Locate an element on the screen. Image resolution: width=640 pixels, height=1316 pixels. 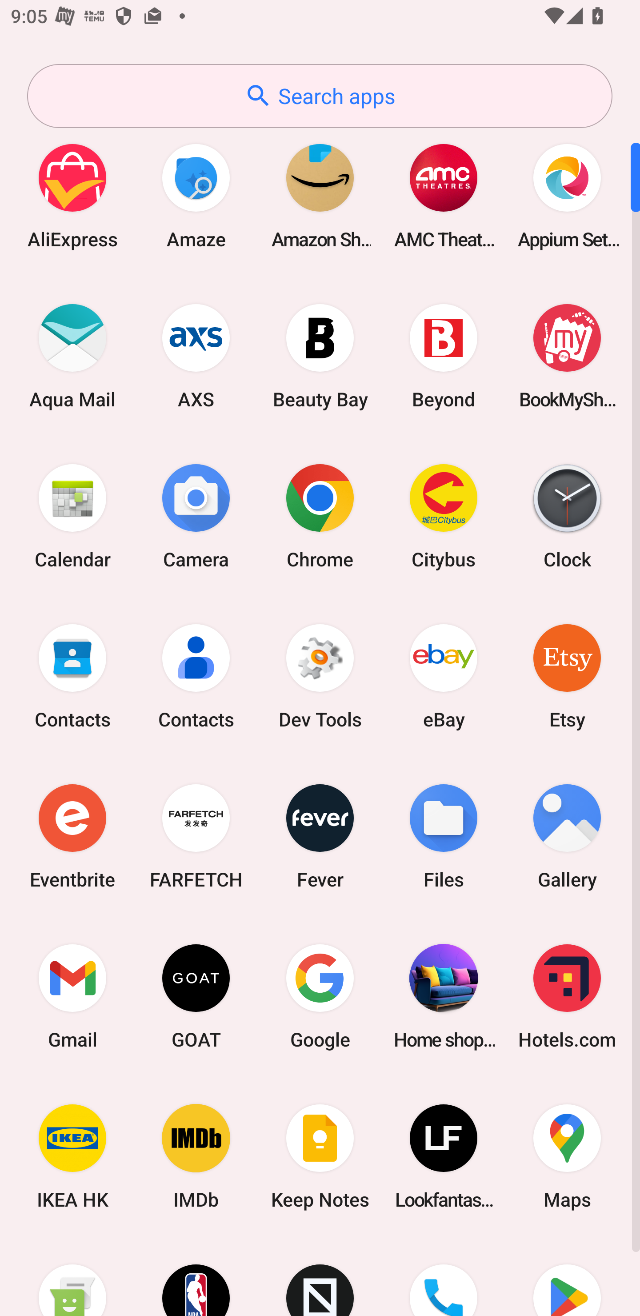
Phone is located at coordinates (444, 1276).